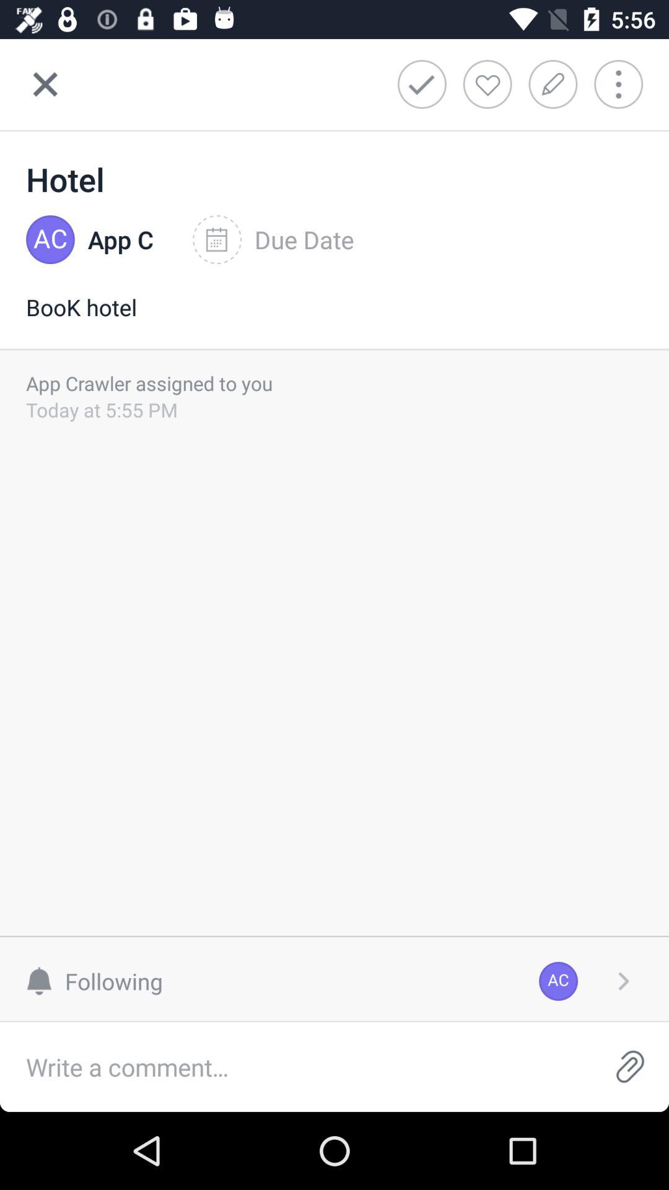 This screenshot has height=1190, width=669. I want to click on launch the app c item, so click(120, 240).